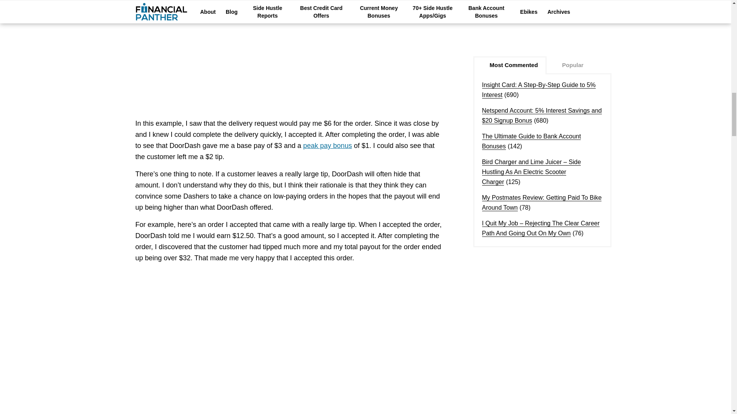  Describe the element at coordinates (542, 202) in the screenshot. I see `My Postmates Review: Getting Paid To Bike Around Town` at that location.